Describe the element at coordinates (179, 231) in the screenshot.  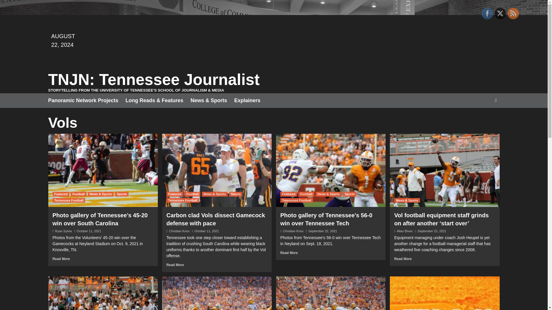
I see `Christian Knox` at that location.